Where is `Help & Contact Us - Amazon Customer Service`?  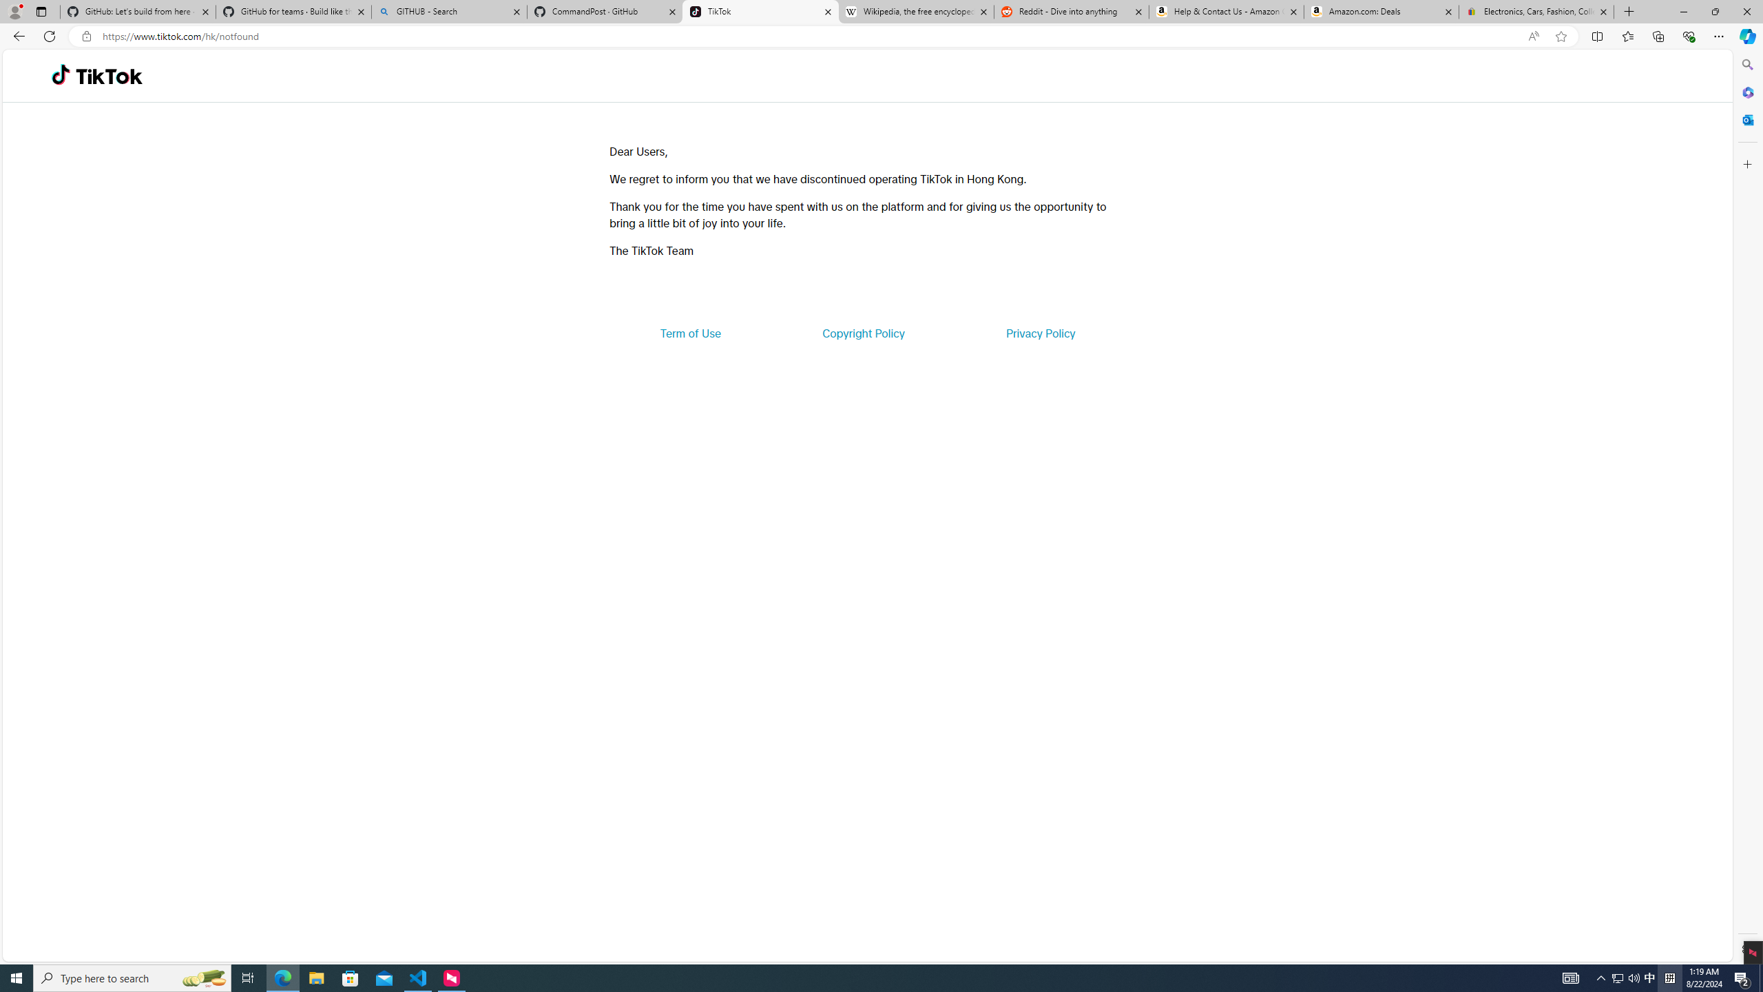
Help & Contact Us - Amazon Customer Service is located at coordinates (1226, 12).